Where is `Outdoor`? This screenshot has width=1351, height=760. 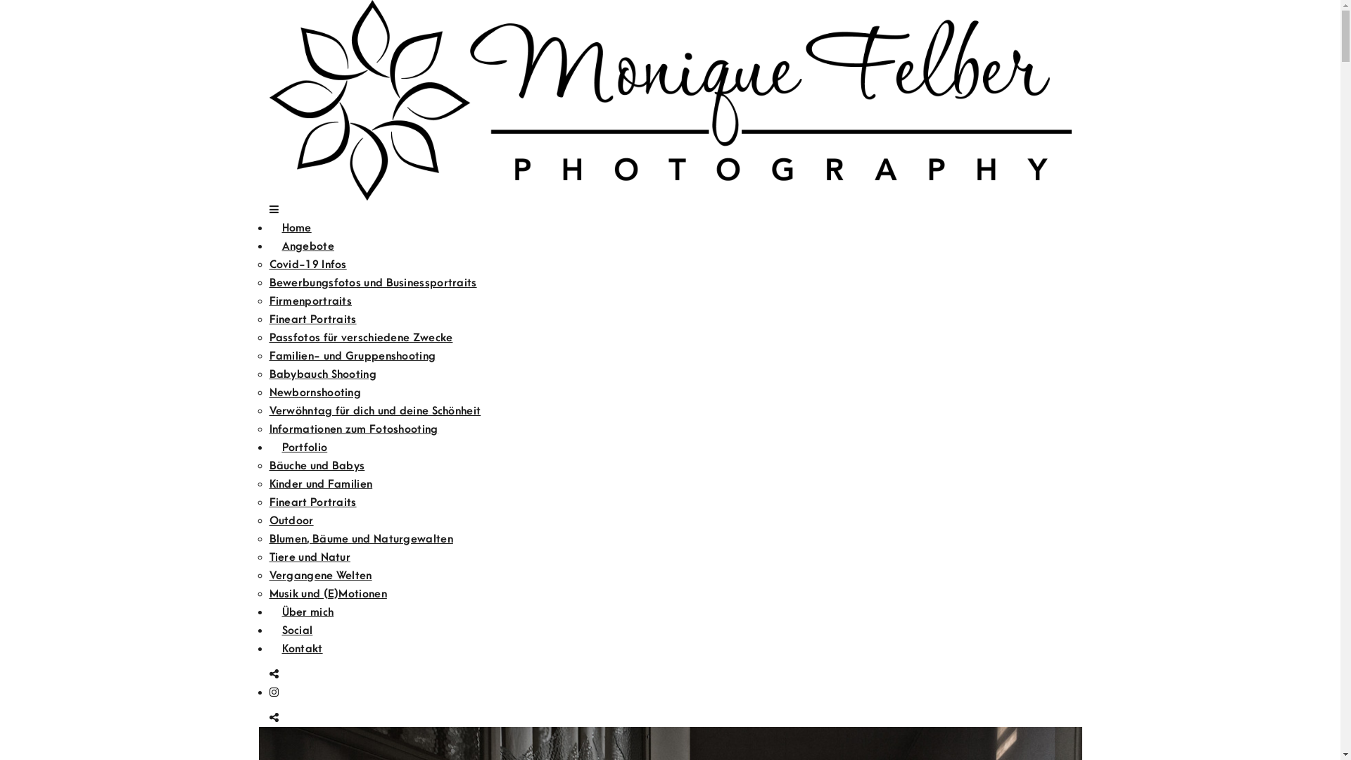
Outdoor is located at coordinates (291, 521).